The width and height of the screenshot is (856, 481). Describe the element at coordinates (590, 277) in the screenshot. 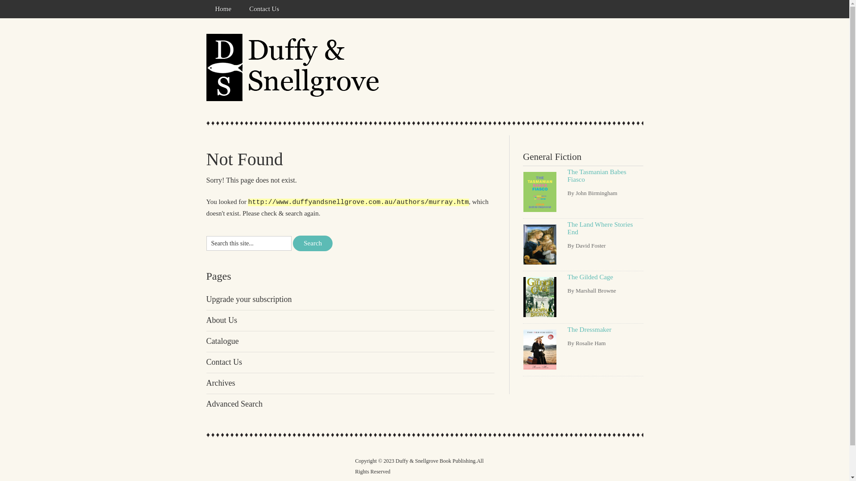

I see `The Gilded Cage` at that location.